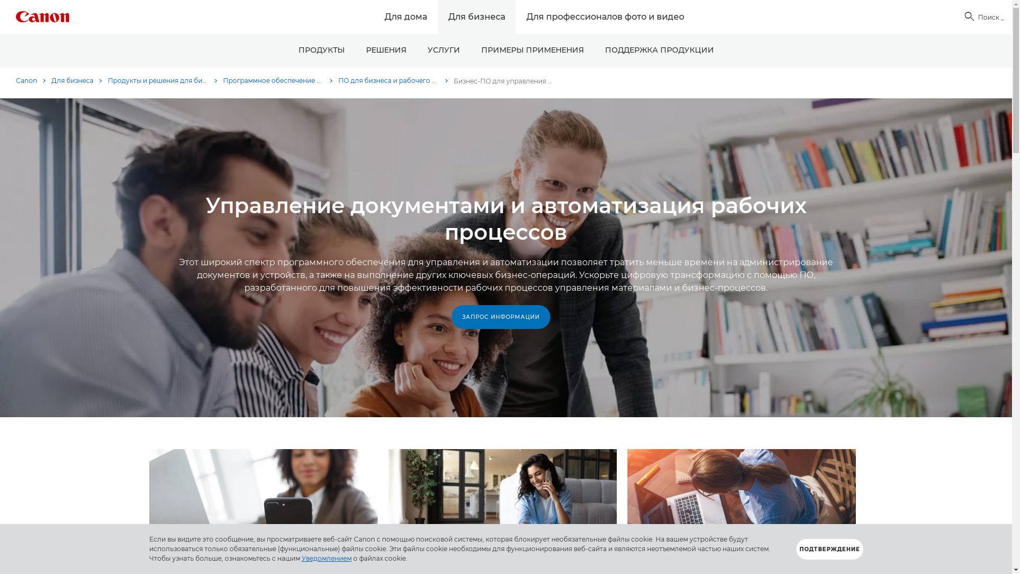 Image resolution: width=1020 pixels, height=574 pixels. I want to click on Canon Logo, so click(42, 16).